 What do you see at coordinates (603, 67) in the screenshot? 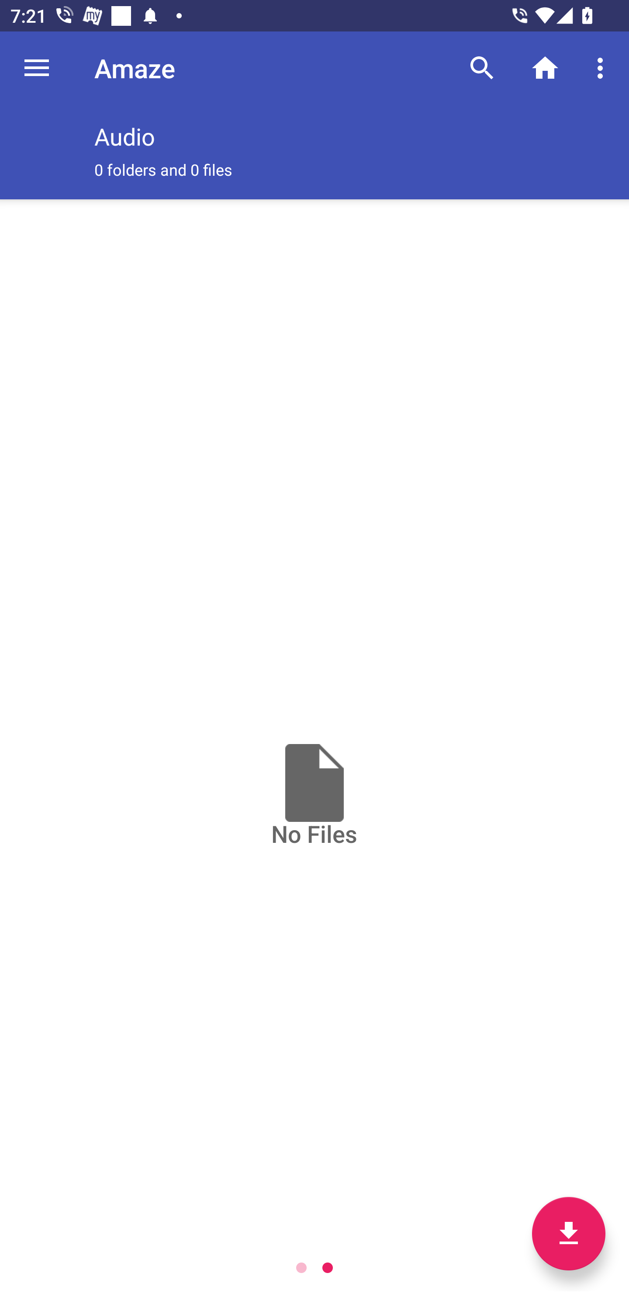
I see `More options` at bounding box center [603, 67].